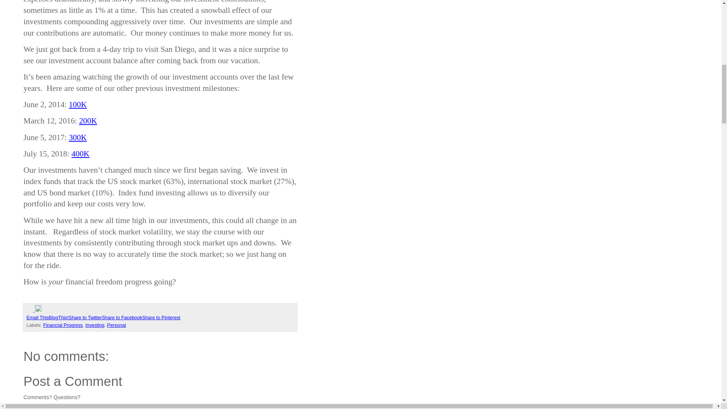  Describe the element at coordinates (37, 317) in the screenshot. I see `Email This` at that location.